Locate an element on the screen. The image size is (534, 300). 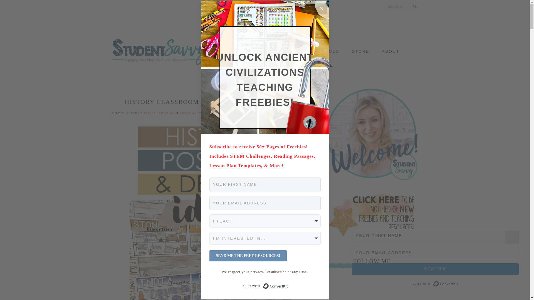
HOME is located at coordinates (245, 51).